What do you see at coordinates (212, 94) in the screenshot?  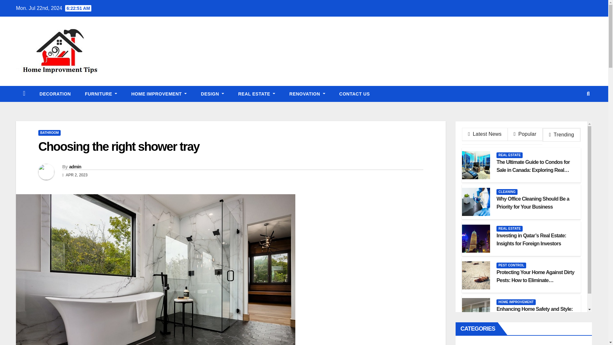 I see `DESIGN` at bounding box center [212, 94].